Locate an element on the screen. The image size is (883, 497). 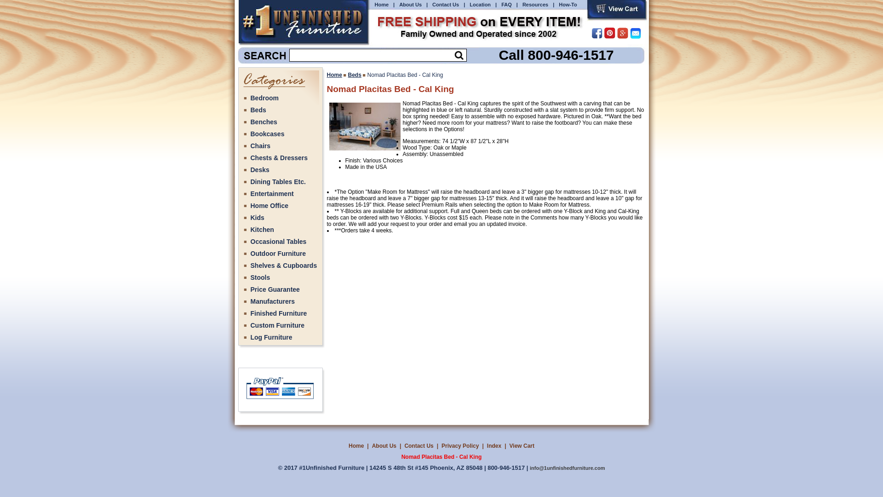
Home is located at coordinates (334, 75).